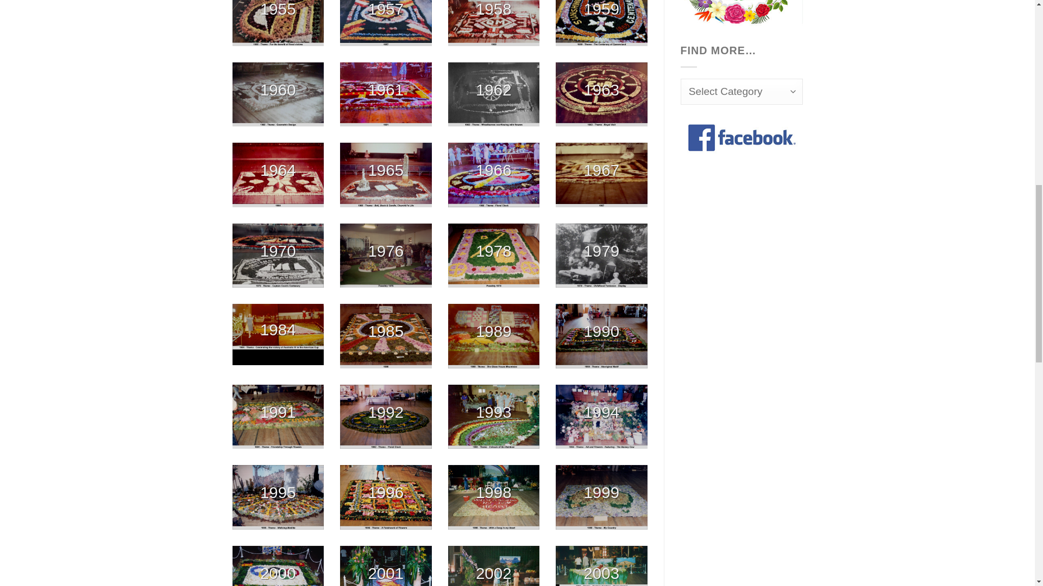 The height and width of the screenshot is (586, 1043). Describe the element at coordinates (278, 175) in the screenshot. I see `1964` at that location.